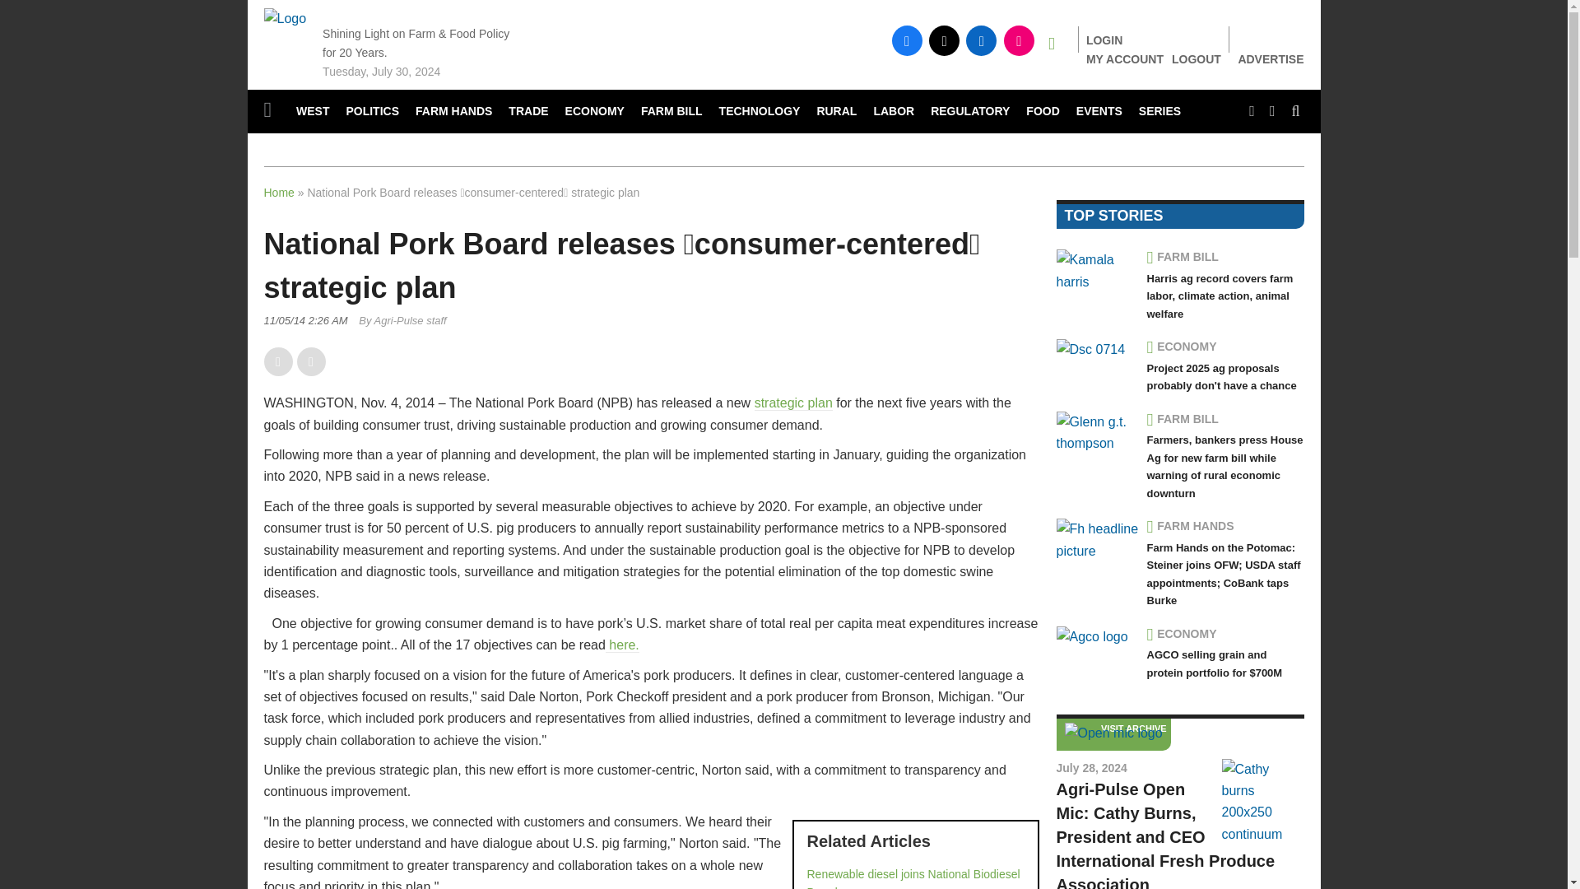  What do you see at coordinates (1271, 59) in the screenshot?
I see `ADVERTISE` at bounding box center [1271, 59].